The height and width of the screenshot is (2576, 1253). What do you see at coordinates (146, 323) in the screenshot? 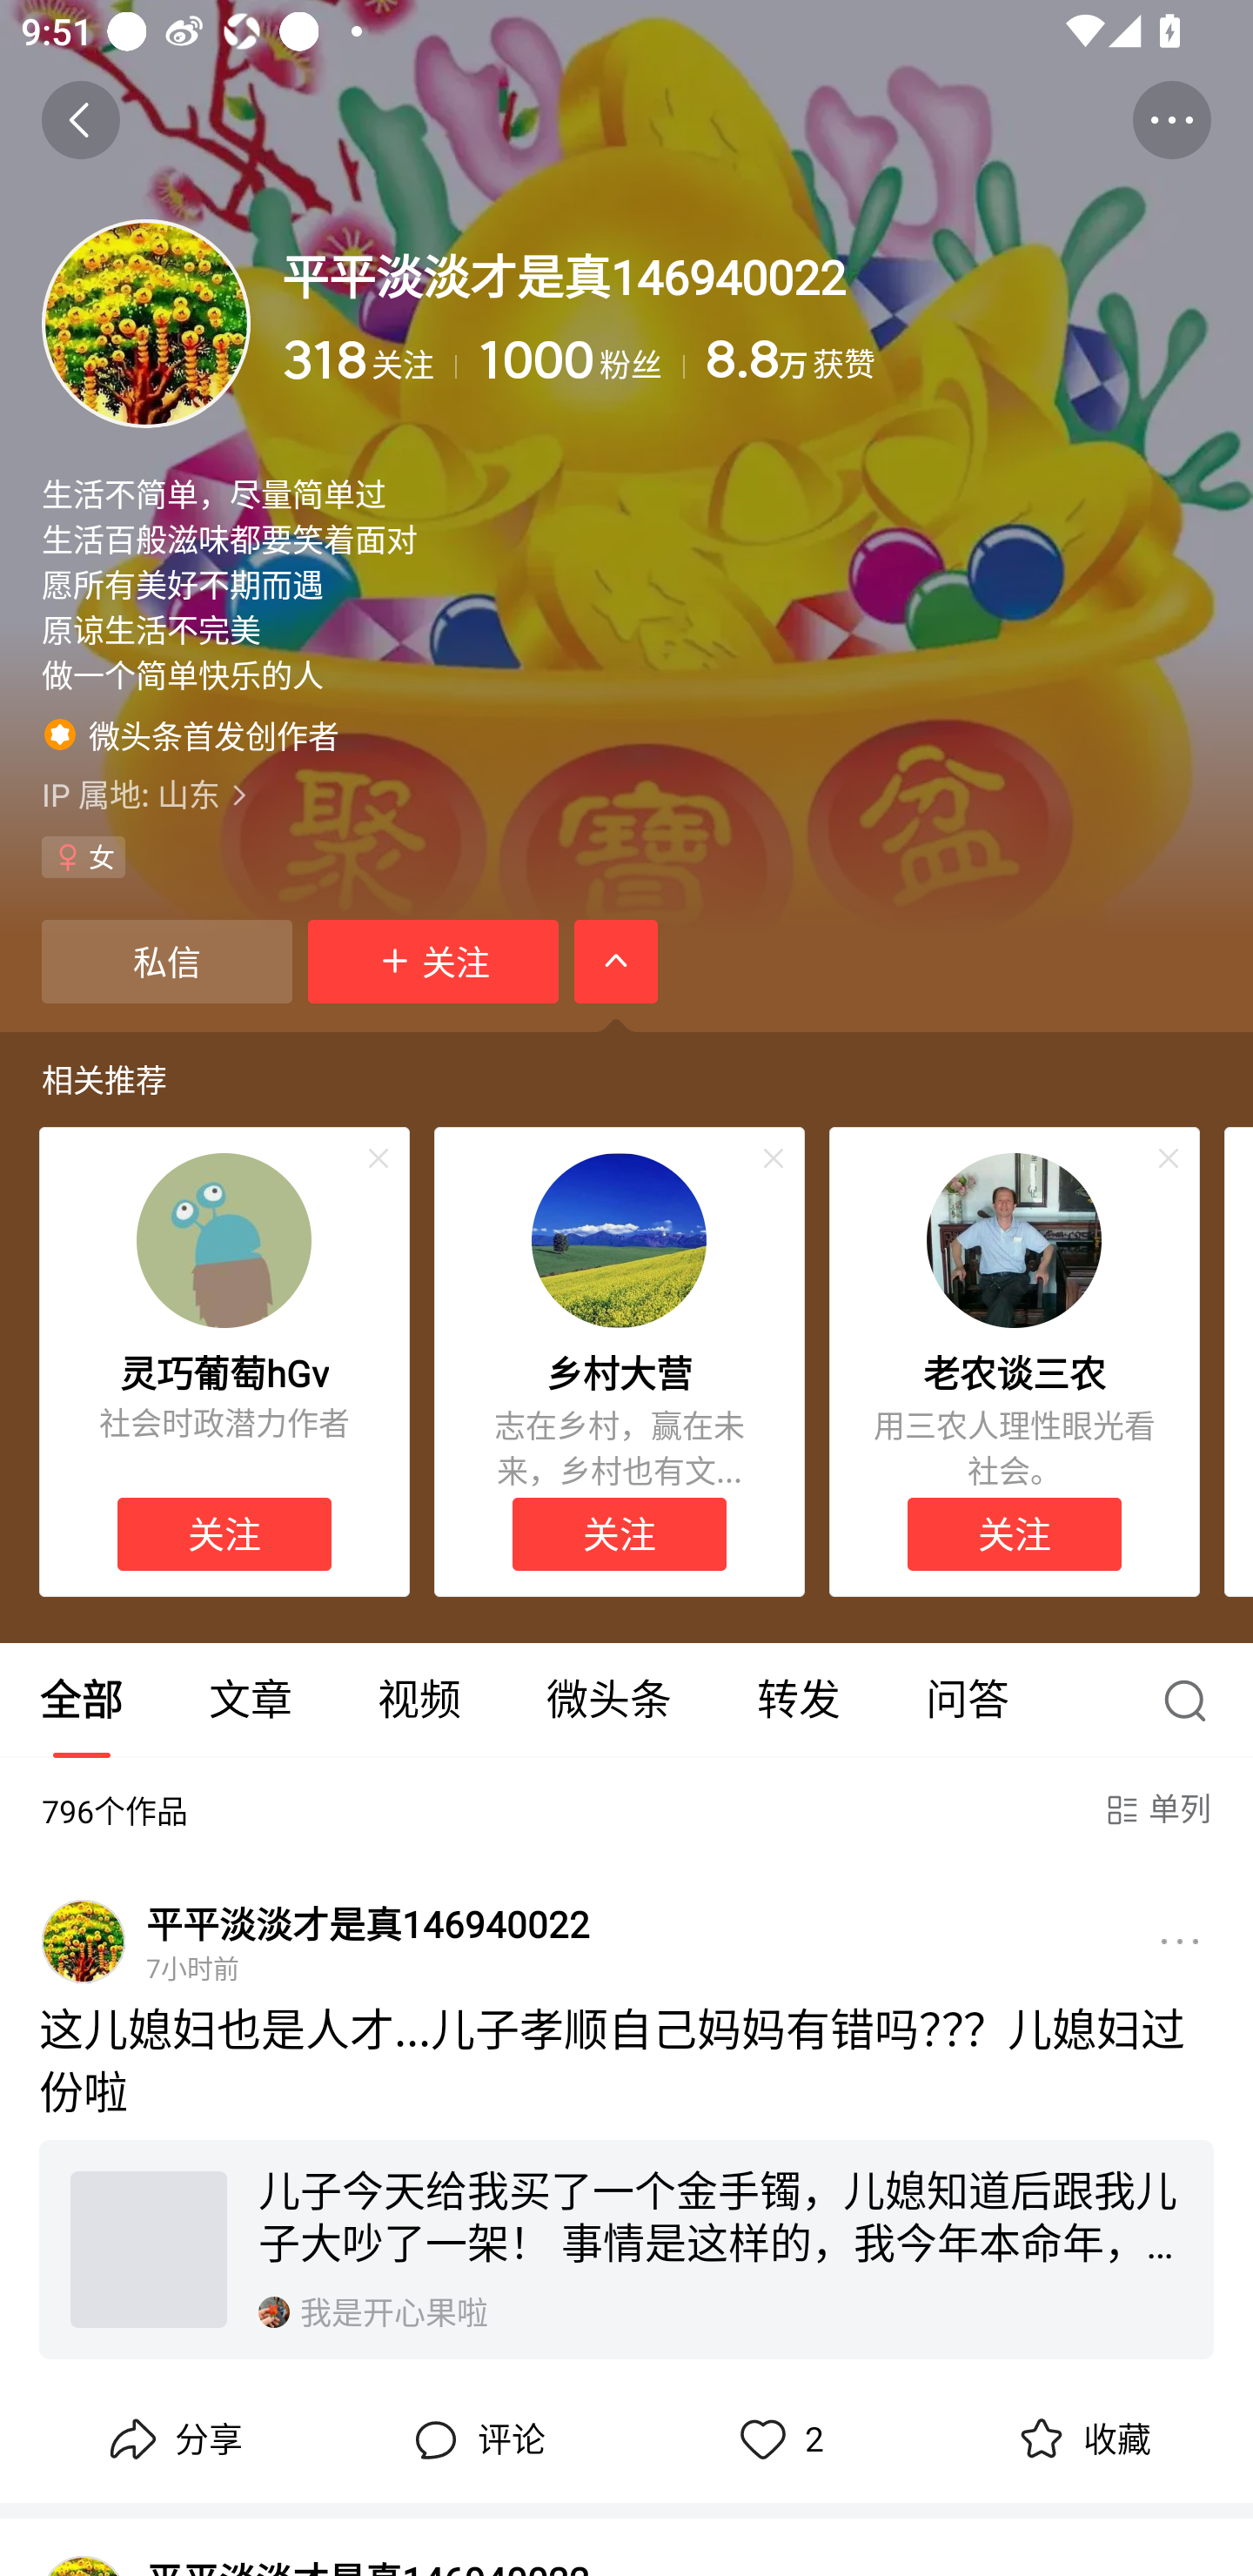
I see `头像` at bounding box center [146, 323].